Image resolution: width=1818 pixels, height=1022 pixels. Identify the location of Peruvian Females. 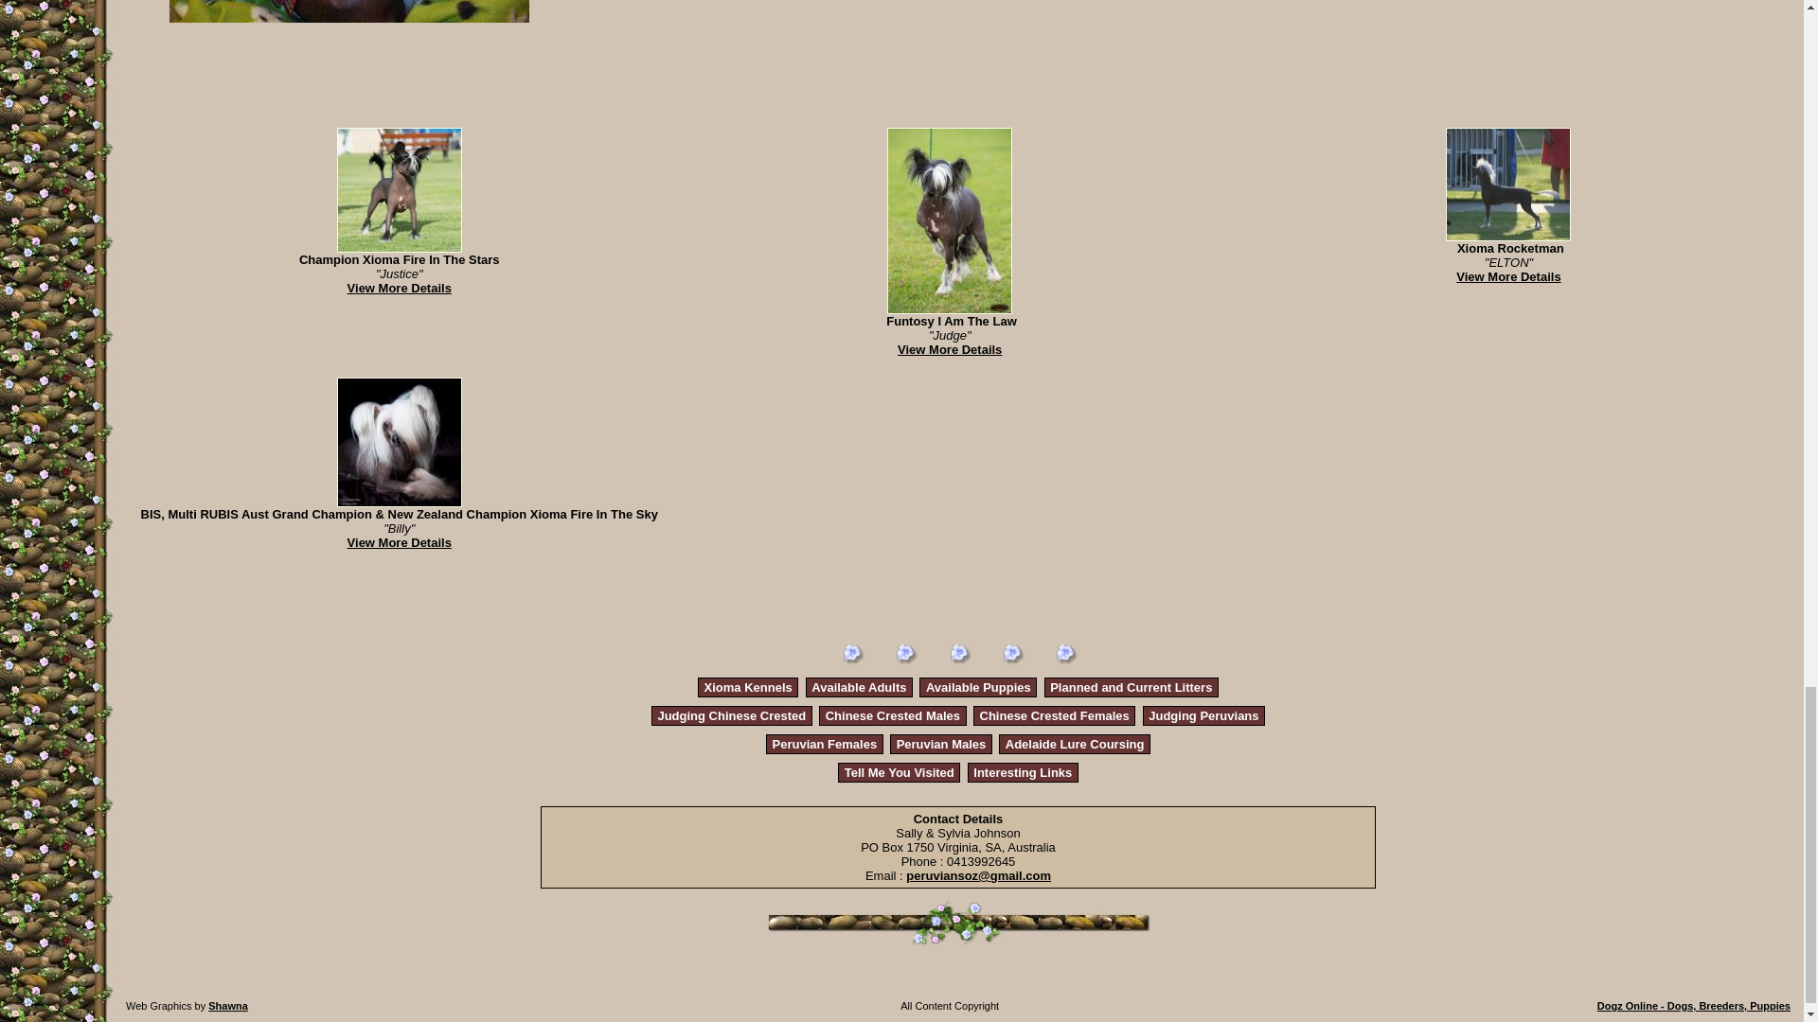
(826, 744).